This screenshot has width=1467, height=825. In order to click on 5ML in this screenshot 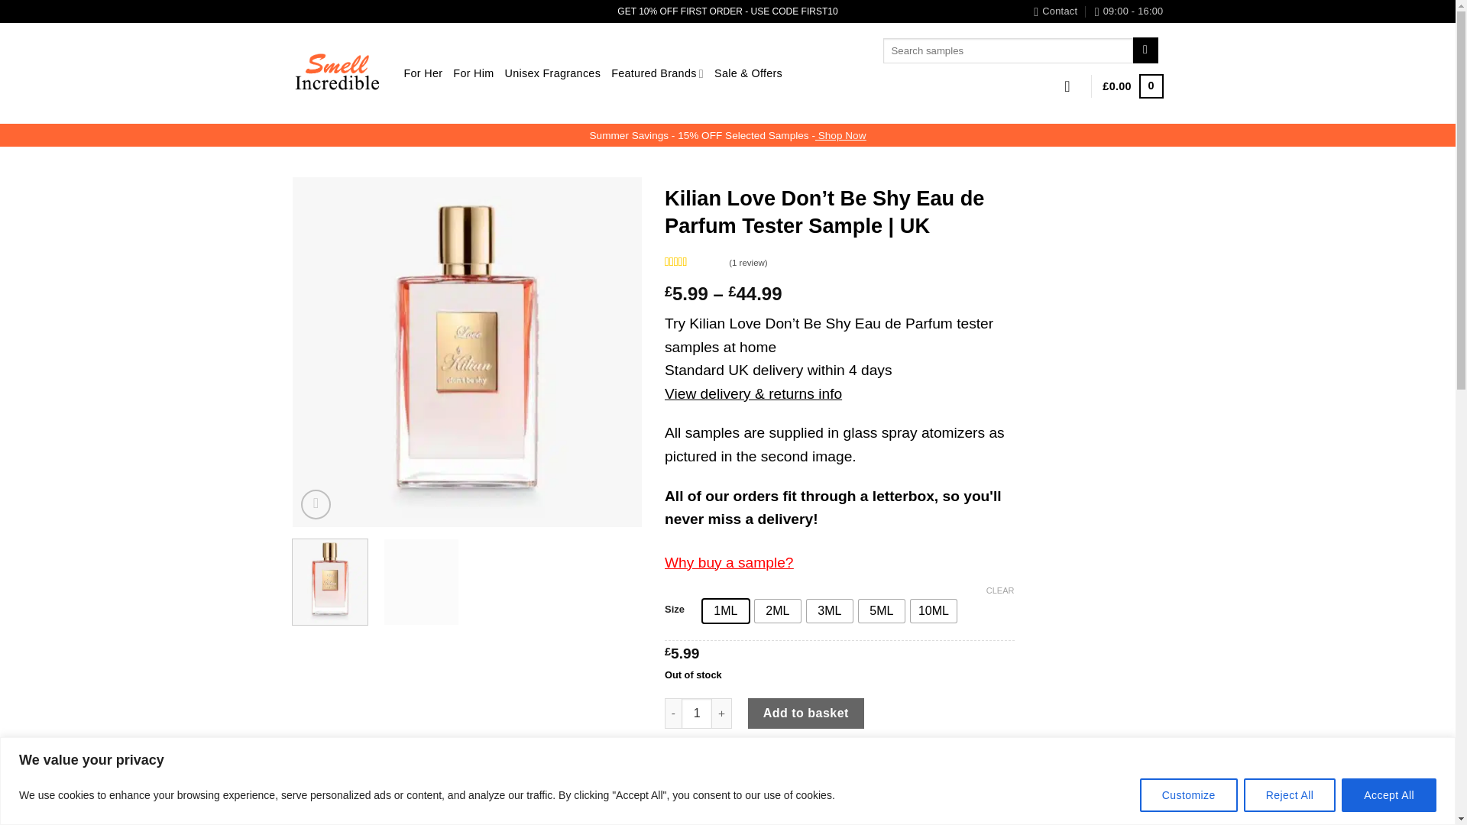, I will do `click(882, 611)`.